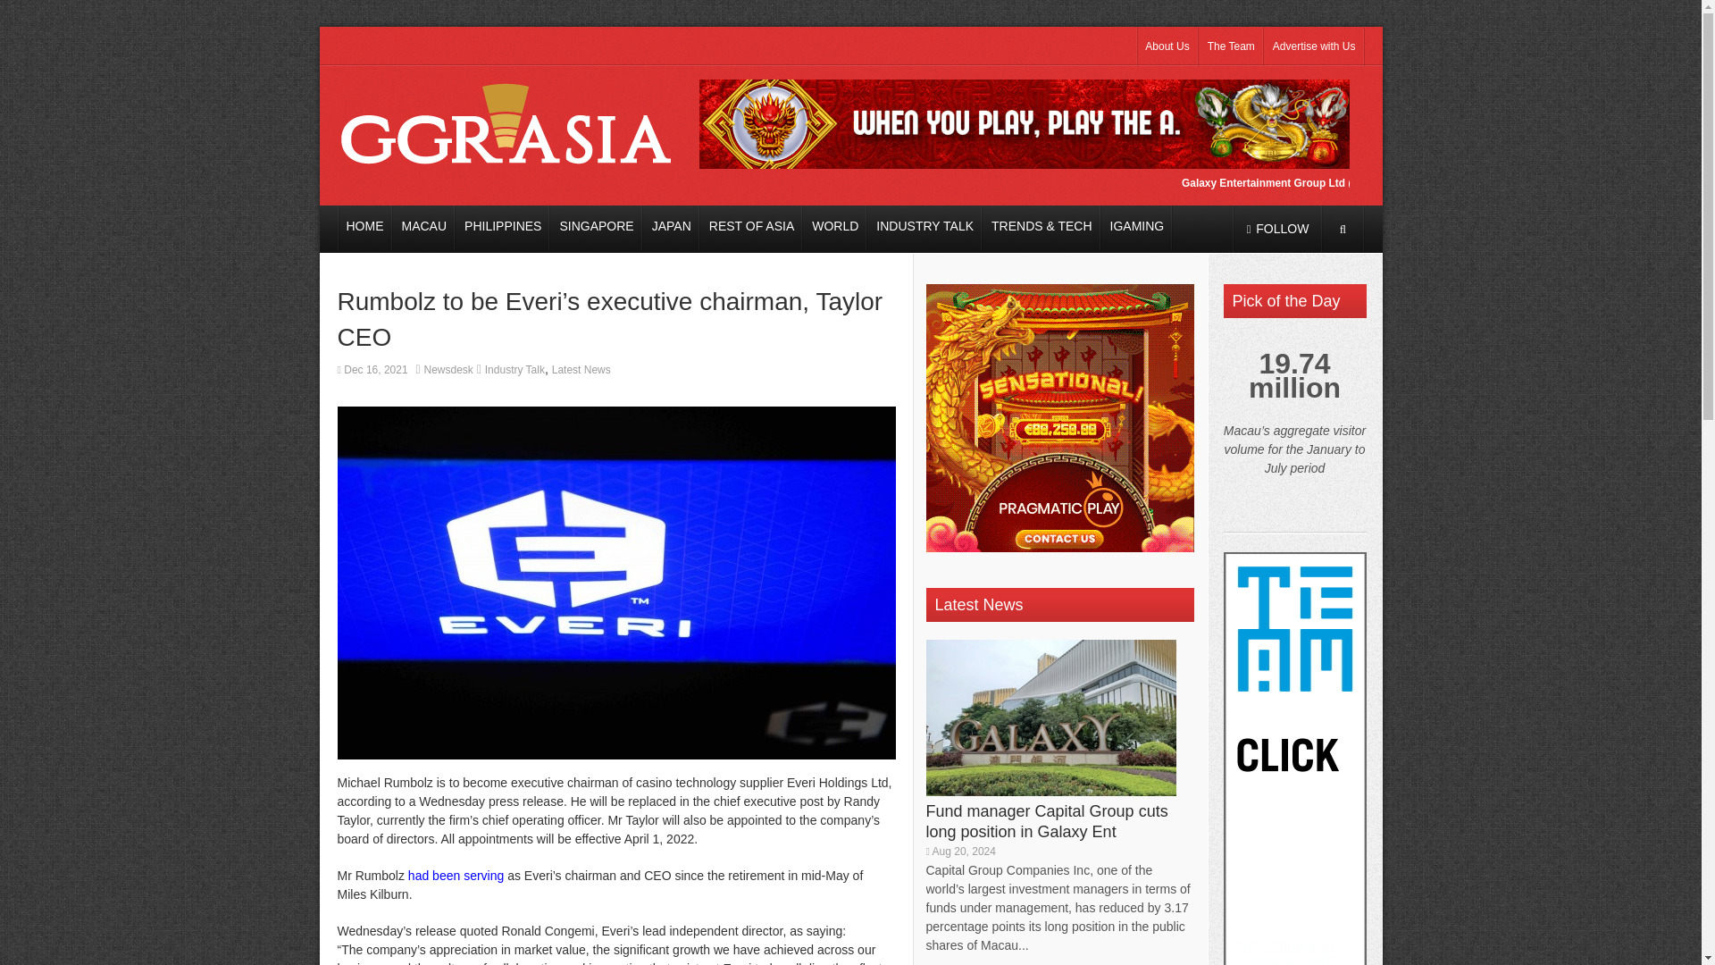 This screenshot has width=1715, height=965. What do you see at coordinates (448, 370) in the screenshot?
I see `Newsdesk` at bounding box center [448, 370].